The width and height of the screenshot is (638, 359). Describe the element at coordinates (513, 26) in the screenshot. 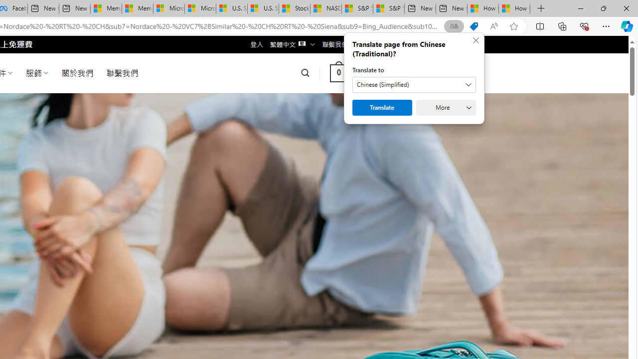

I see `Add this page to favorites (Ctrl+D)` at that location.